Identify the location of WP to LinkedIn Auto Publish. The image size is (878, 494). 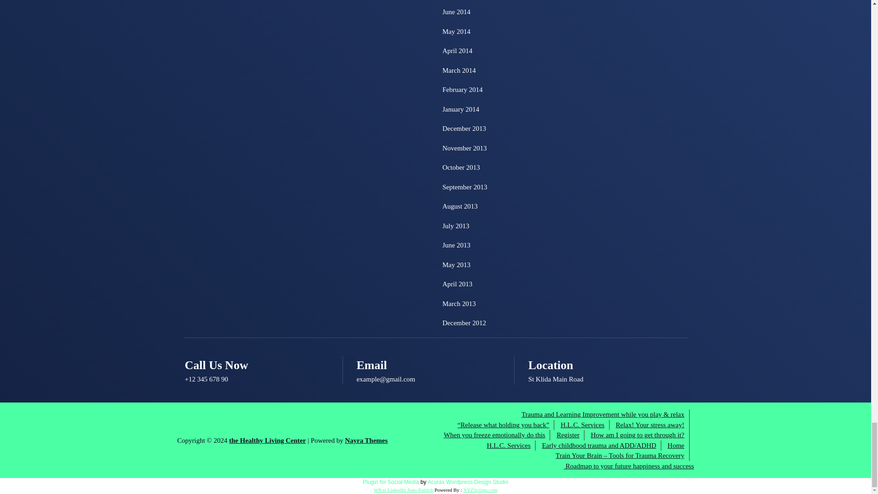
(403, 489).